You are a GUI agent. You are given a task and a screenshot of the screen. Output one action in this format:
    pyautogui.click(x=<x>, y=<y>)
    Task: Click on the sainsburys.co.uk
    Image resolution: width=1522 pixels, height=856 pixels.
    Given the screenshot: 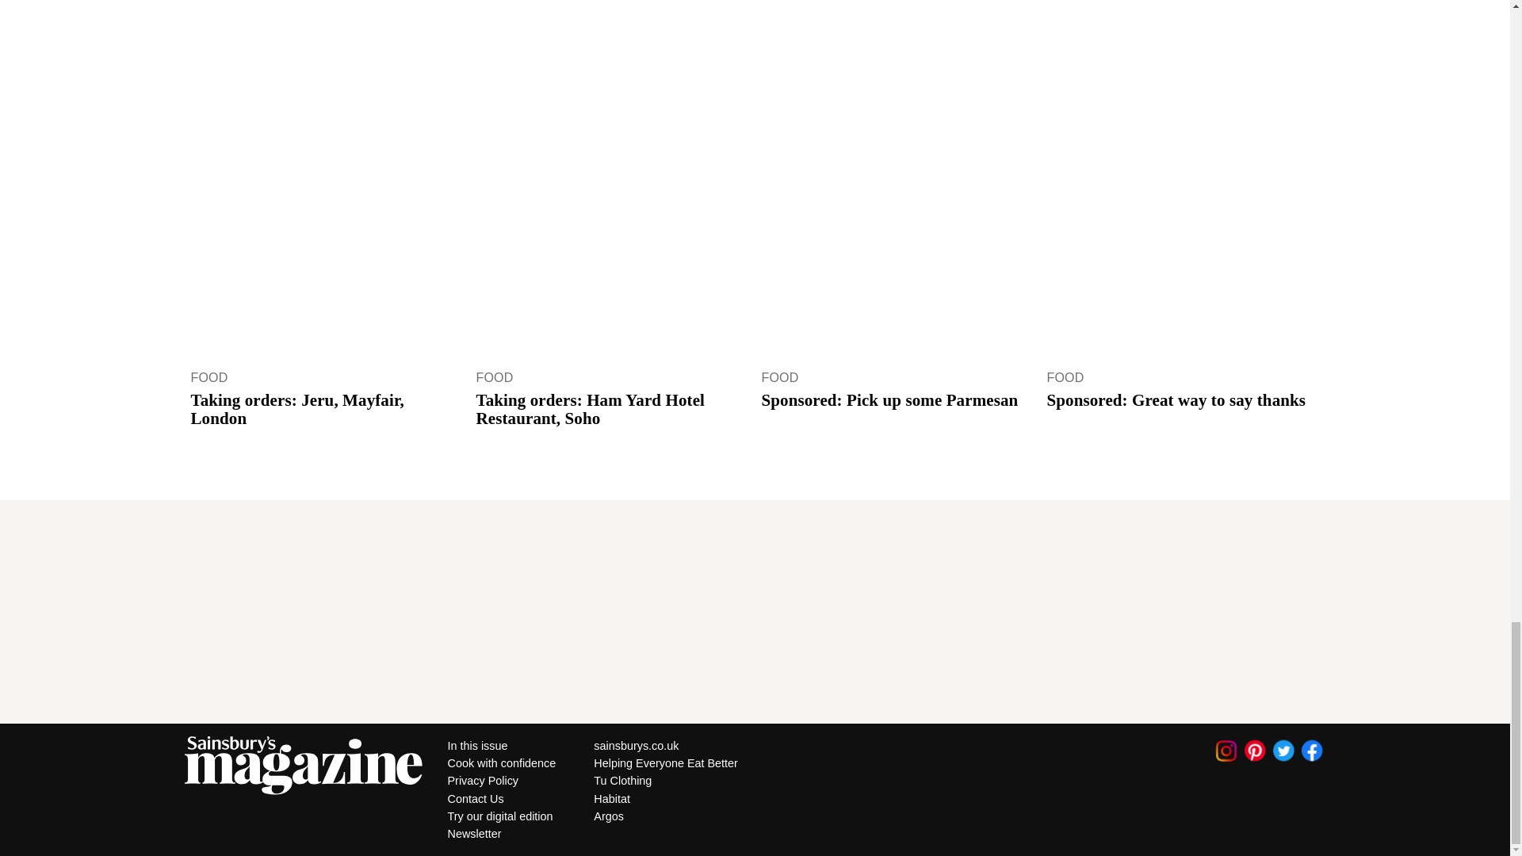 What is the action you would take?
    pyautogui.click(x=666, y=745)
    